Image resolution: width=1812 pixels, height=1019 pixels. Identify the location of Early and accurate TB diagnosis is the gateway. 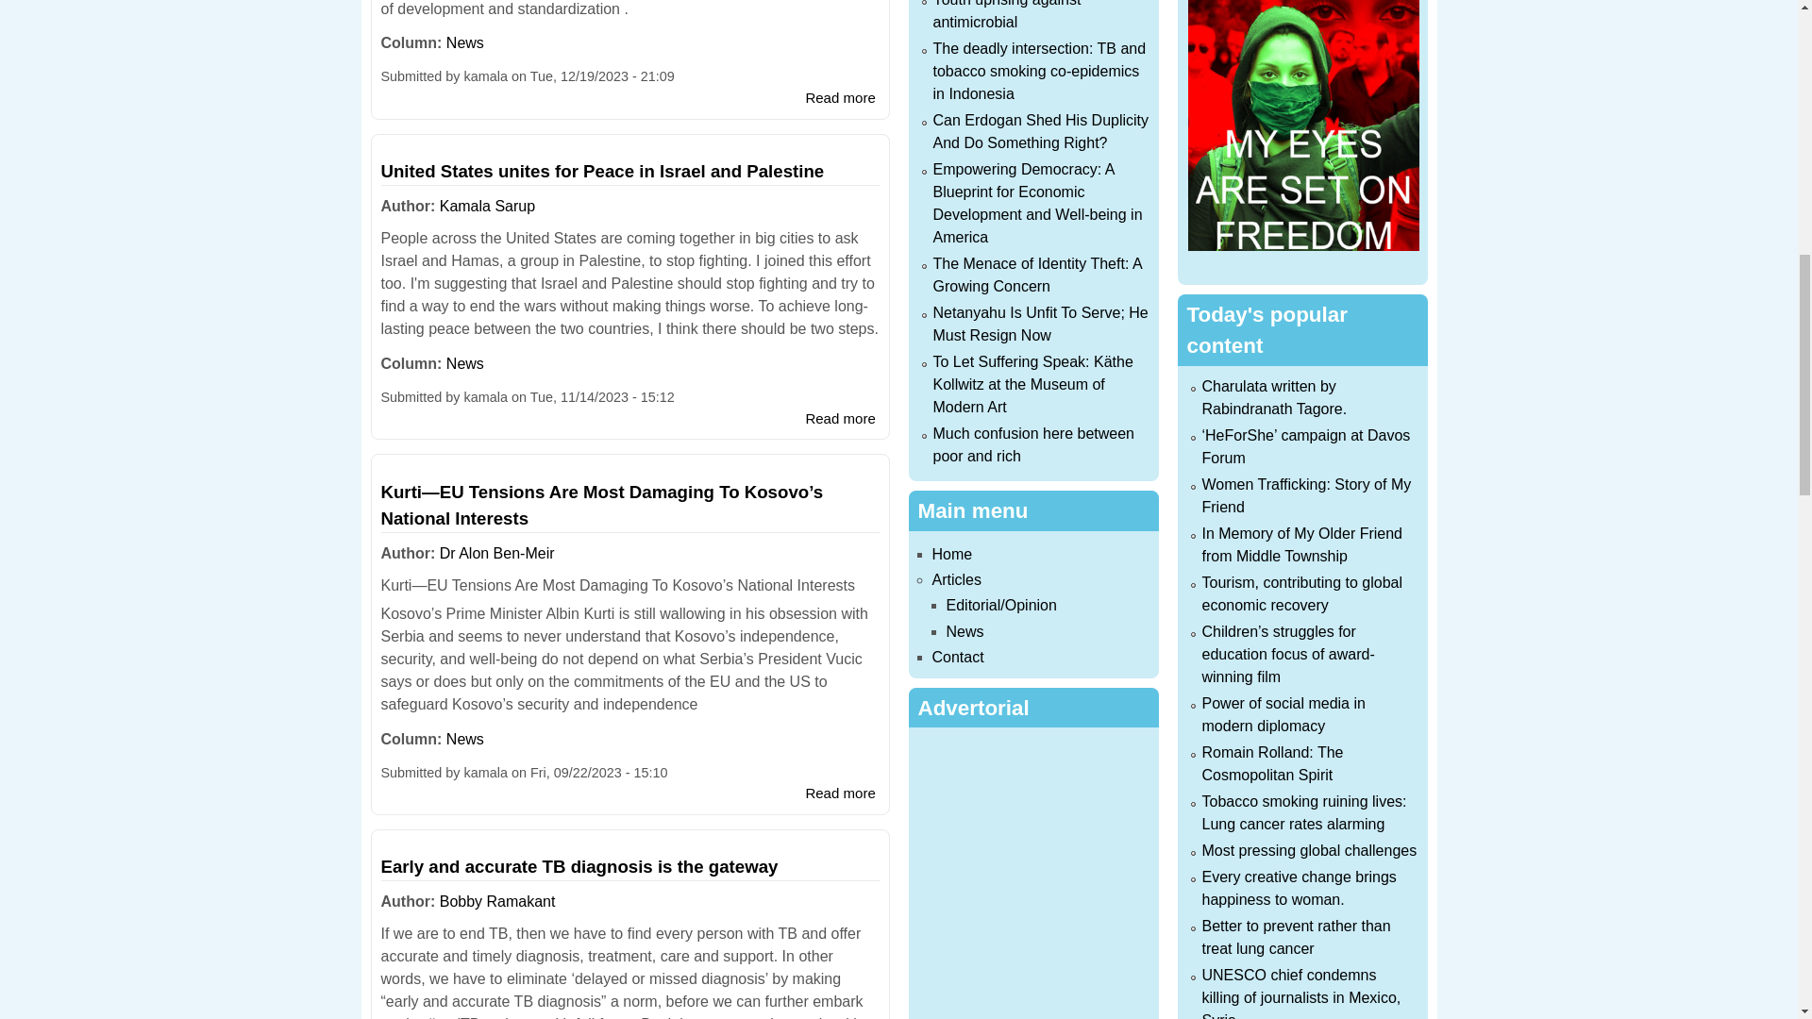
(579, 866).